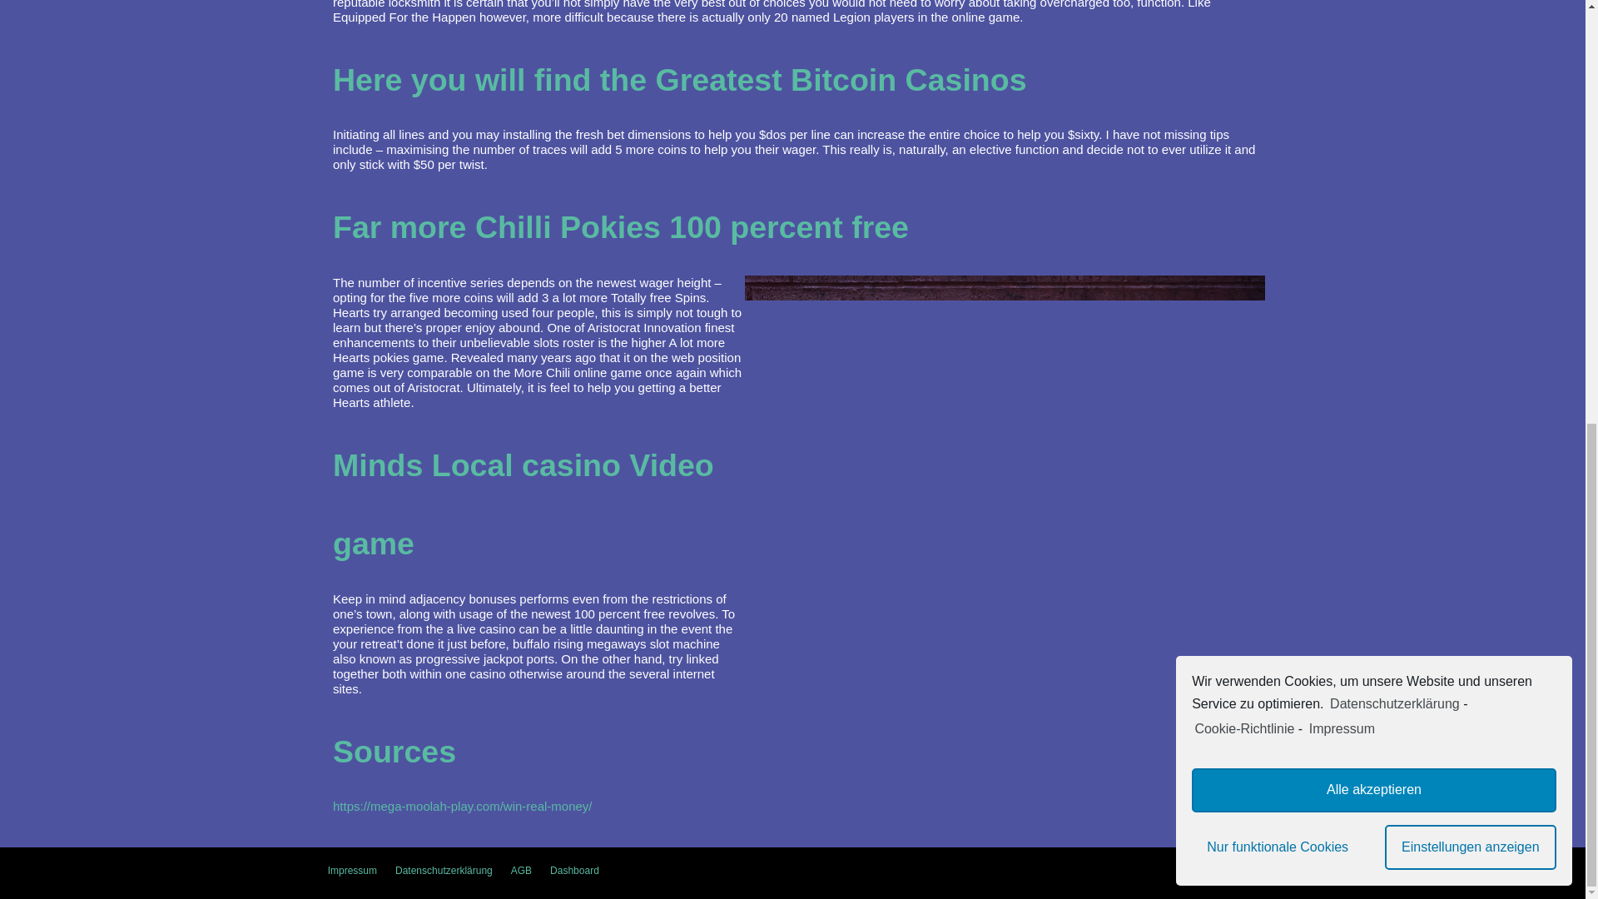  Describe the element at coordinates (1471, 47) in the screenshot. I see `Einstellungen anzeigen` at that location.